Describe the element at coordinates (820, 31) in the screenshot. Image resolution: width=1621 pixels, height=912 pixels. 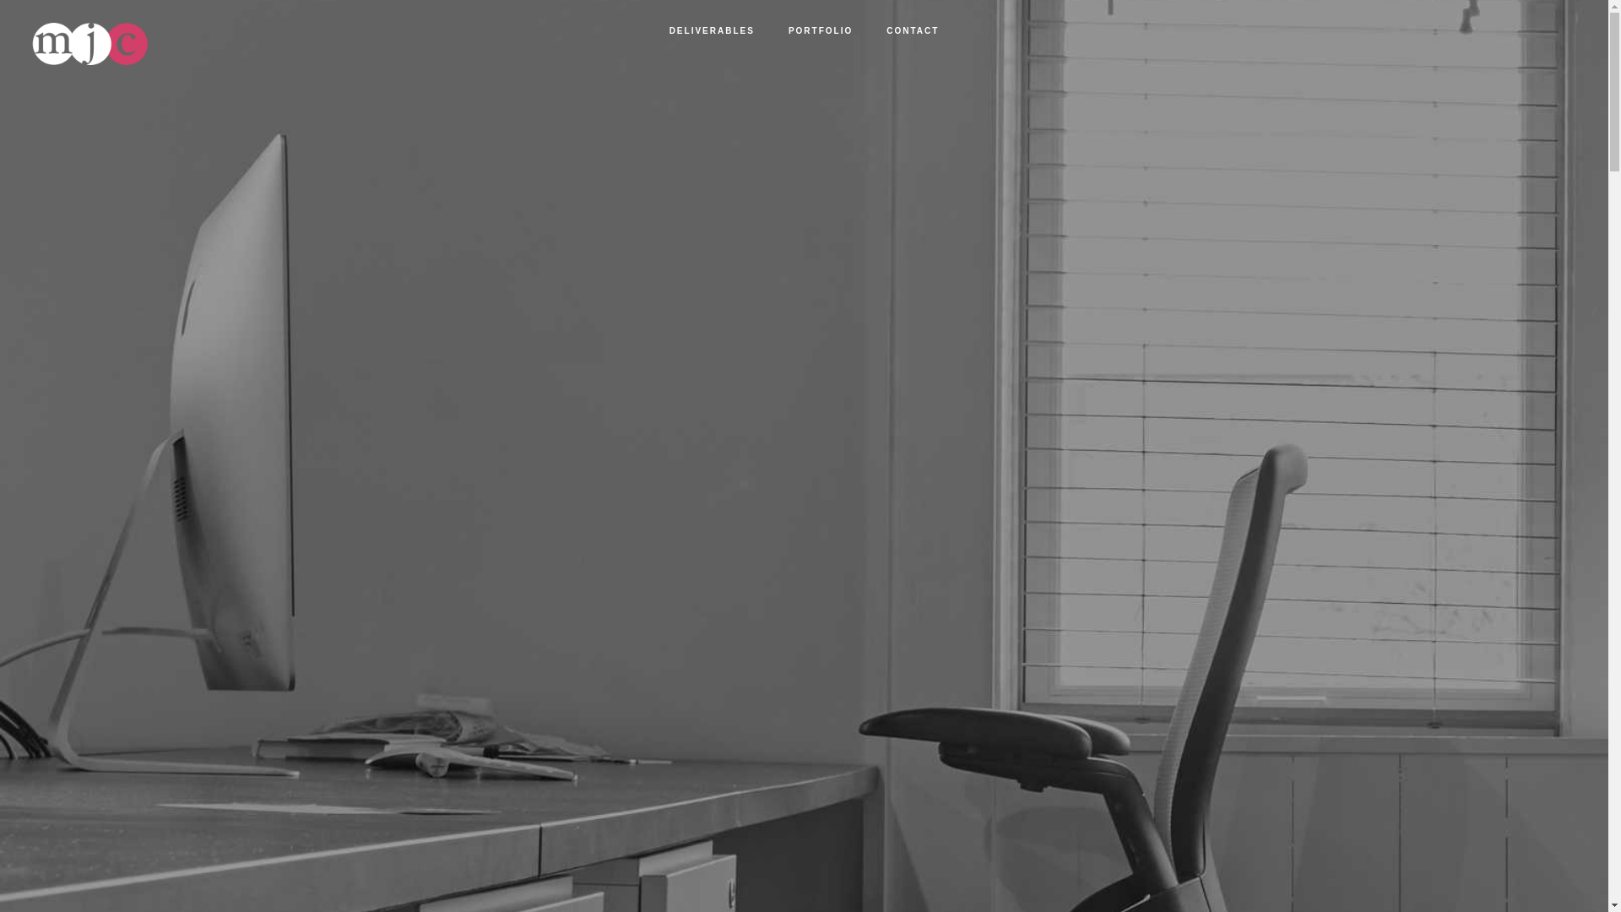
I see `PORTFOLIO` at that location.